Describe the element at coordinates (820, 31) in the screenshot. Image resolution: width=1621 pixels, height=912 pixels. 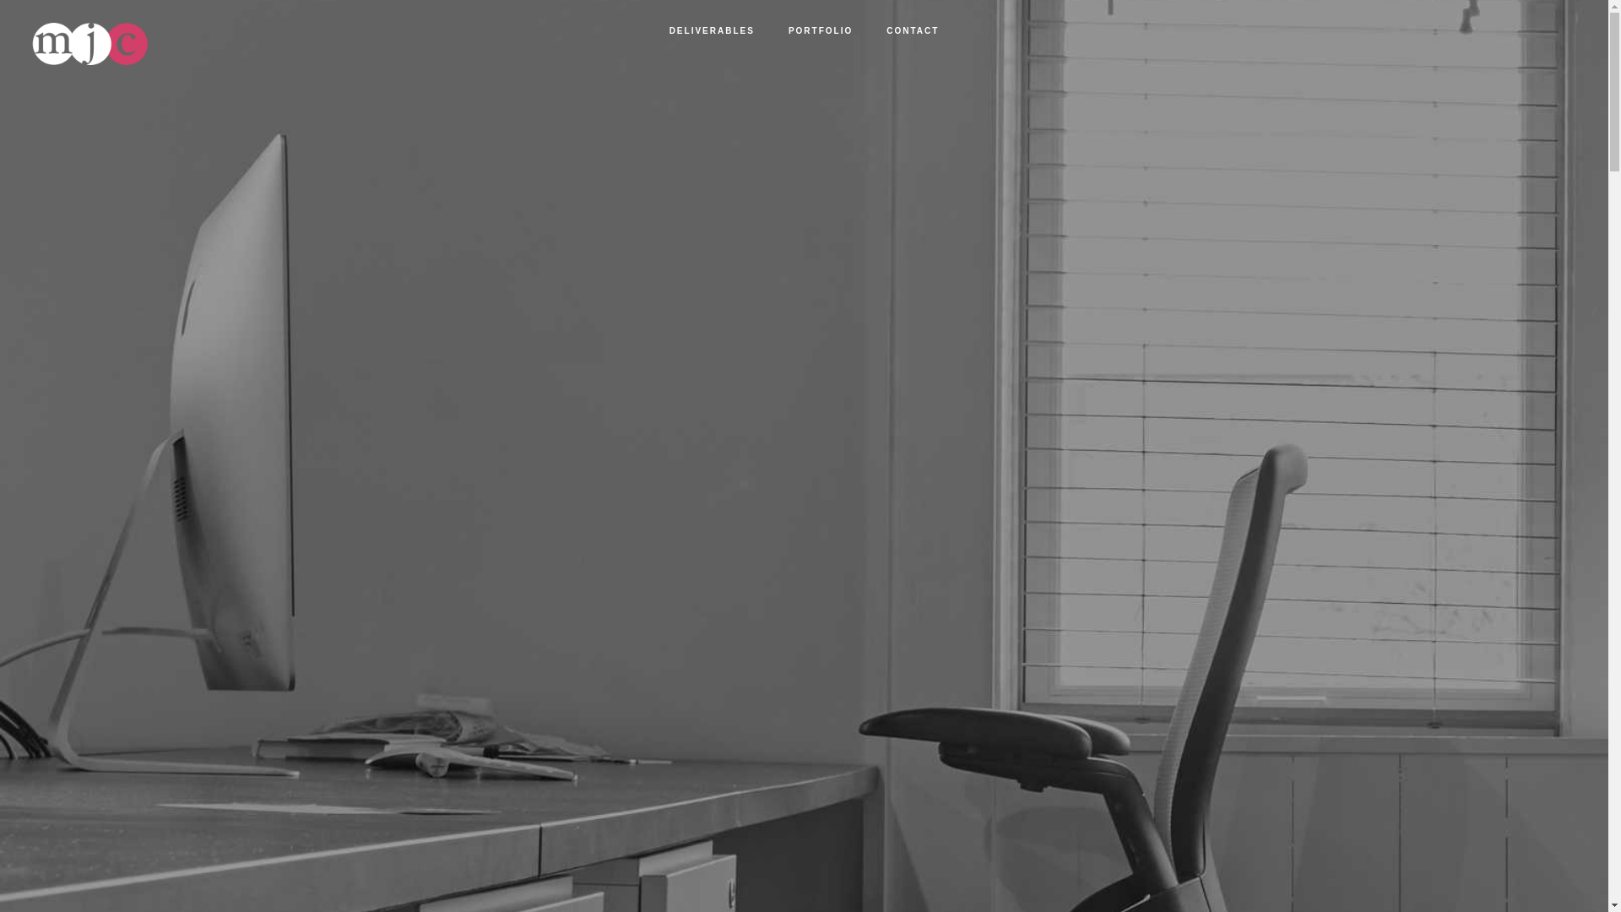
I see `PORTFOLIO` at that location.